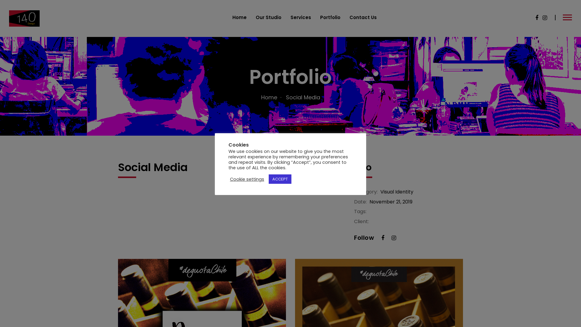 The image size is (581, 327). Describe the element at coordinates (363, 18) in the screenshot. I see `Contact Us` at that location.